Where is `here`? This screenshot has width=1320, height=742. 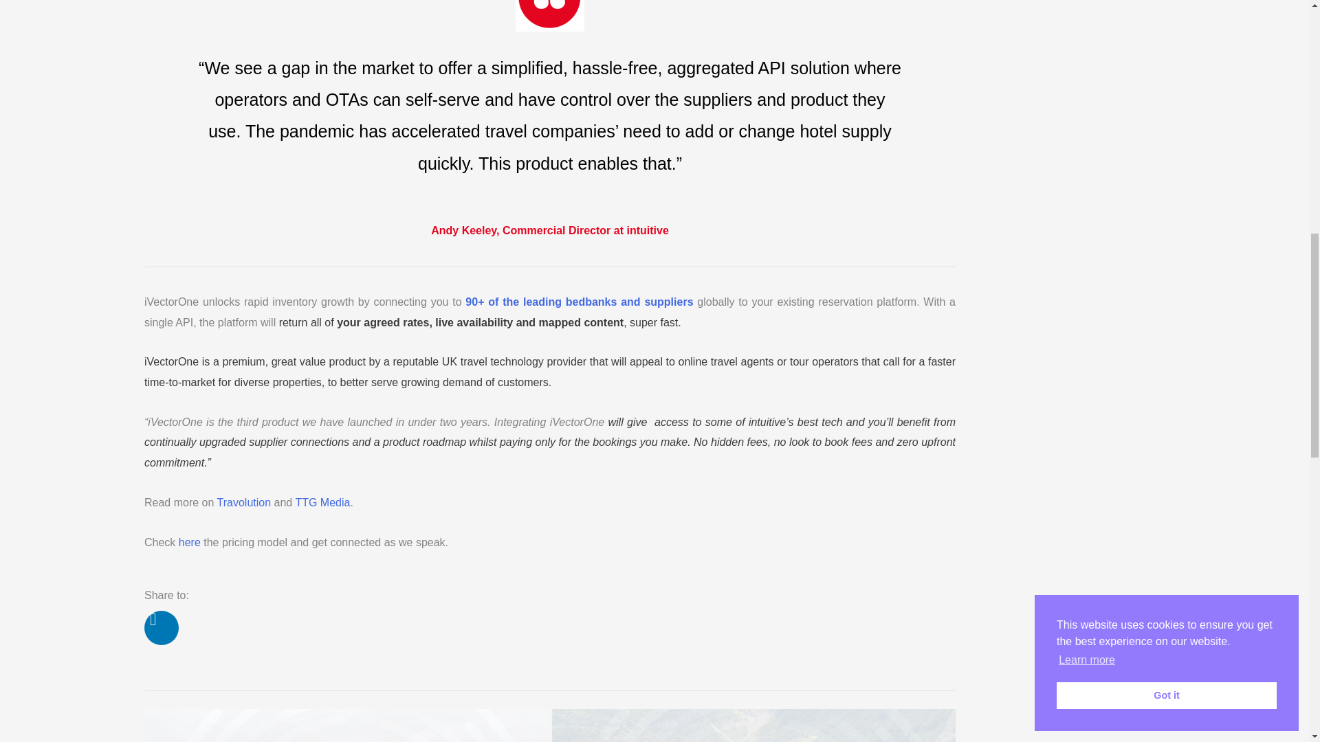
here is located at coordinates (189, 542).